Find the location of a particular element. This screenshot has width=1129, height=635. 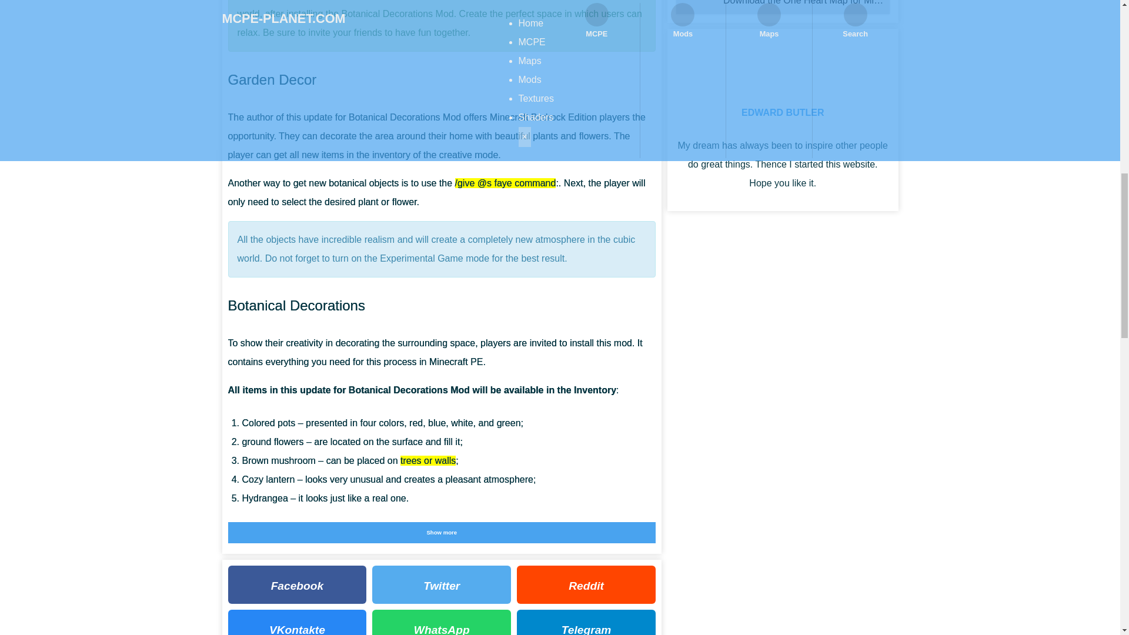

Twitter is located at coordinates (442, 584).